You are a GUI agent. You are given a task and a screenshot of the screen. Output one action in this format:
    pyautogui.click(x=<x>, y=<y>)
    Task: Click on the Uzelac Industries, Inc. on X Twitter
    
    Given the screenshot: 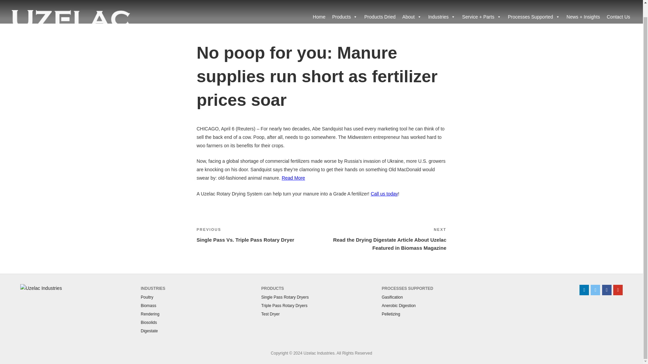 What is the action you would take?
    pyautogui.click(x=595, y=290)
    